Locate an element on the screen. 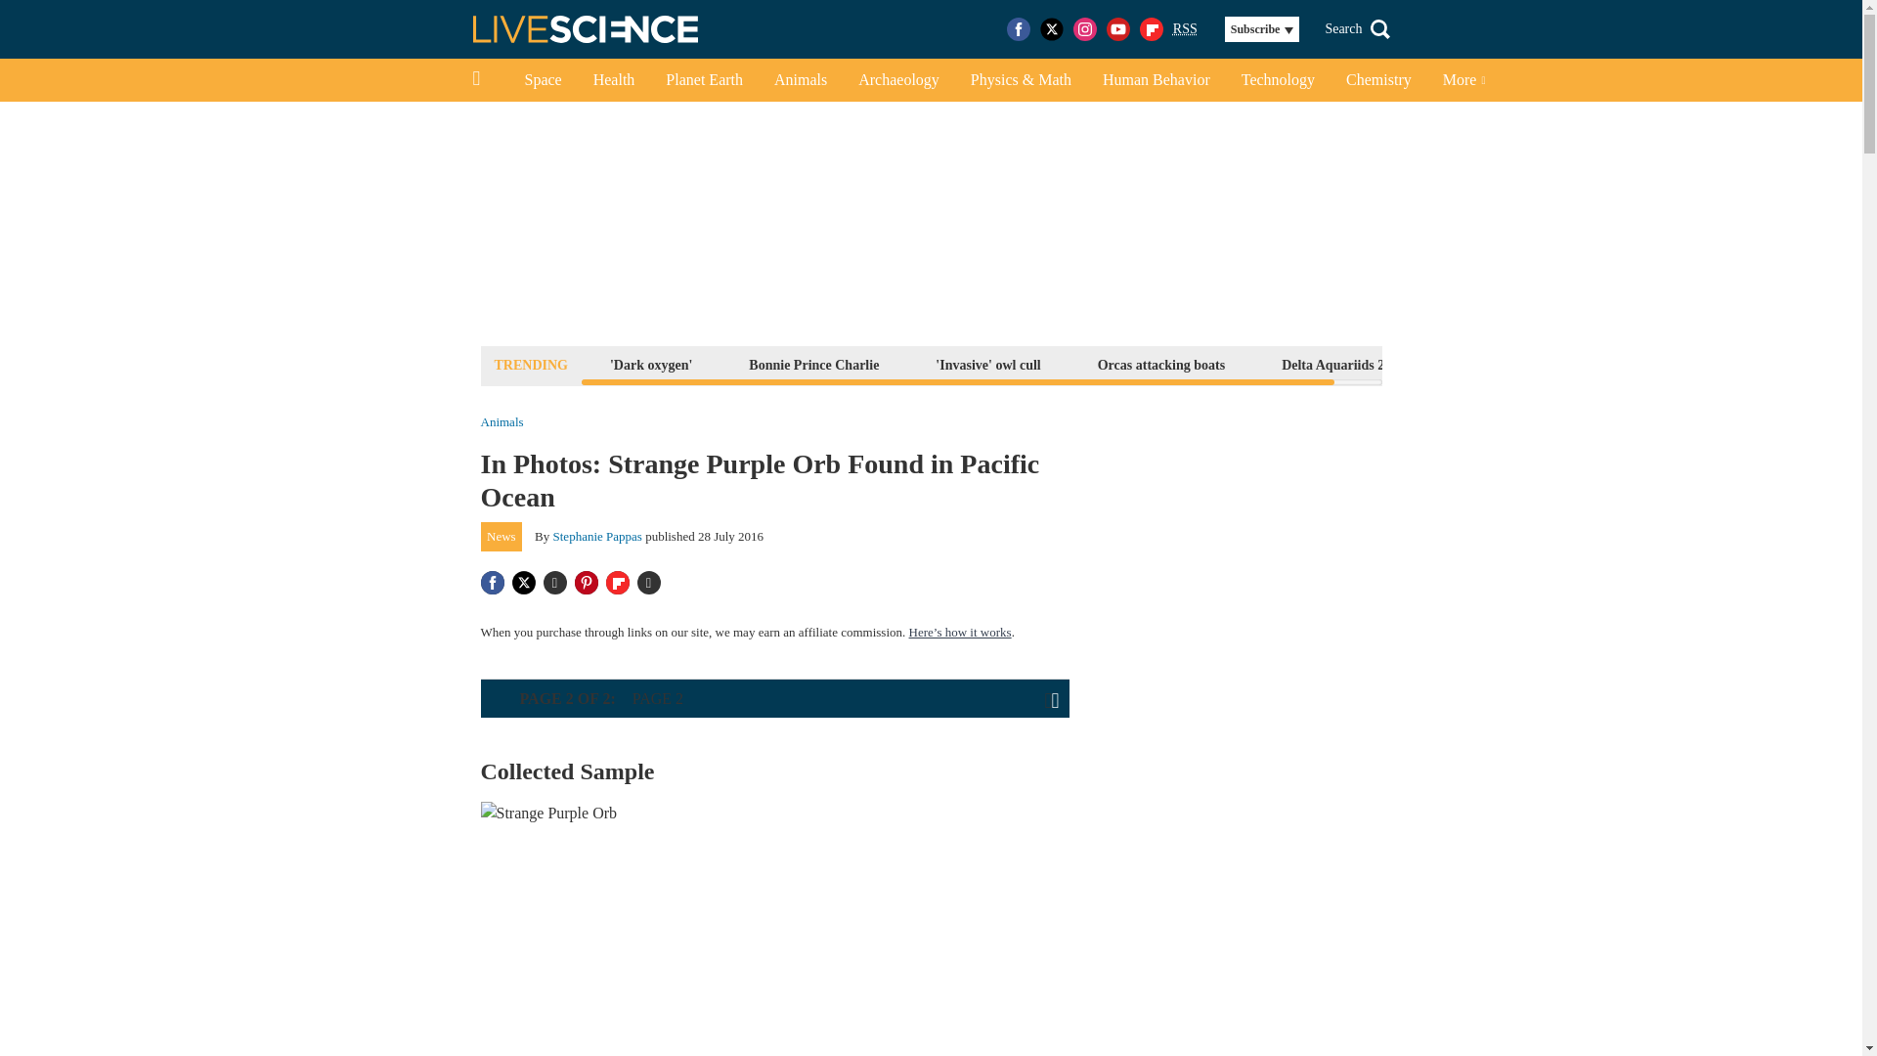 Image resolution: width=1877 pixels, height=1056 pixels. Human Behavior is located at coordinates (1156, 80).